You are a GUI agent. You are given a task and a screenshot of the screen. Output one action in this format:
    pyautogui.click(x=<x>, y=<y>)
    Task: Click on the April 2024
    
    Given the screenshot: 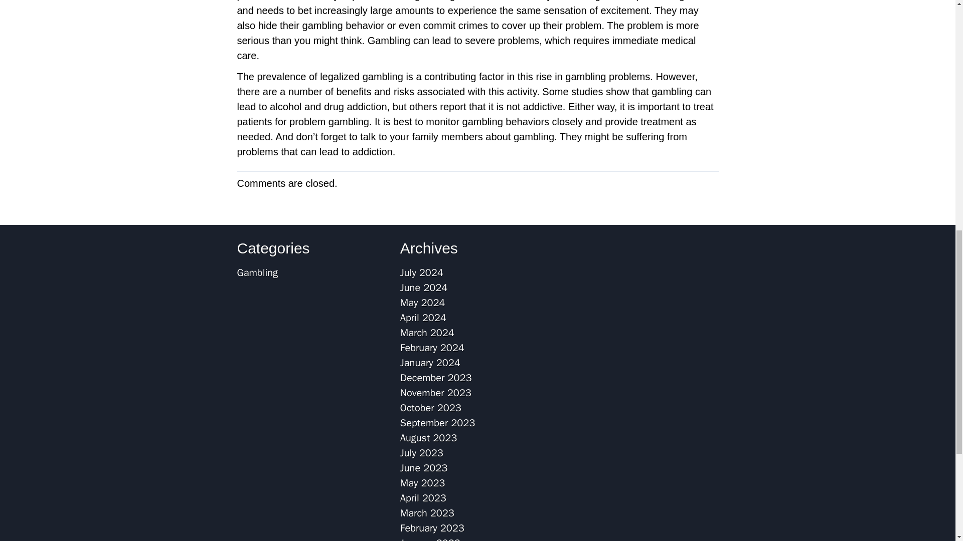 What is the action you would take?
    pyautogui.click(x=423, y=318)
    